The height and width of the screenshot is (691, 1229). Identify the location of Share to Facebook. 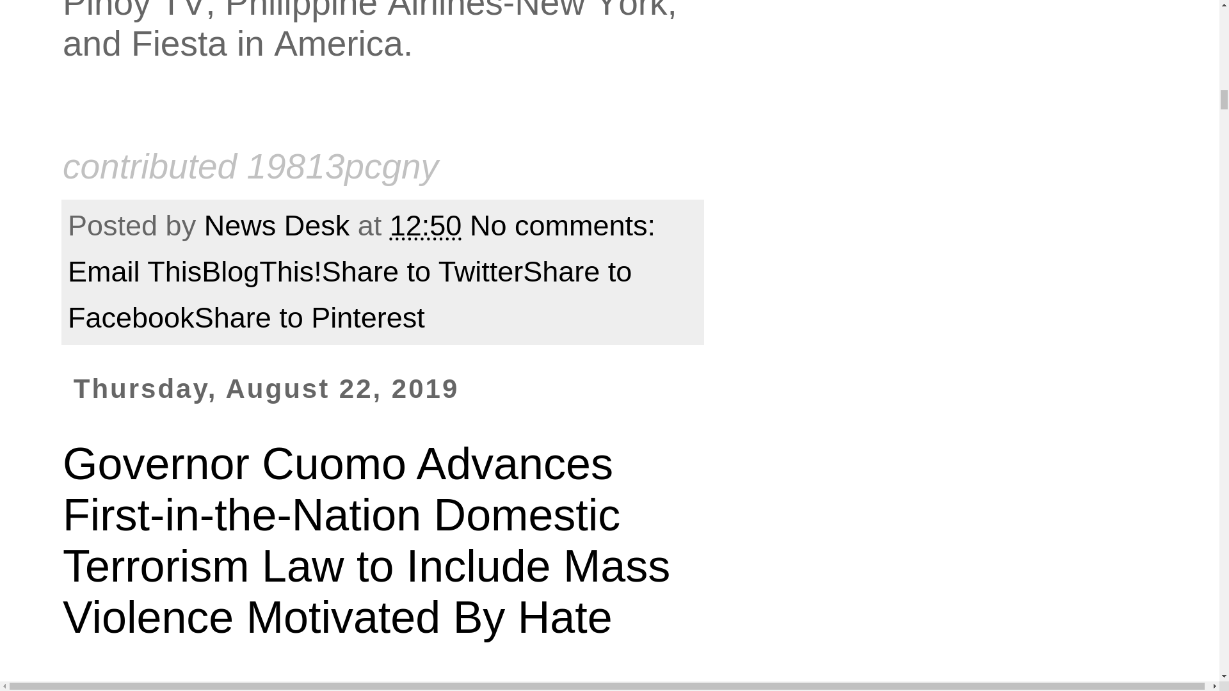
(349, 294).